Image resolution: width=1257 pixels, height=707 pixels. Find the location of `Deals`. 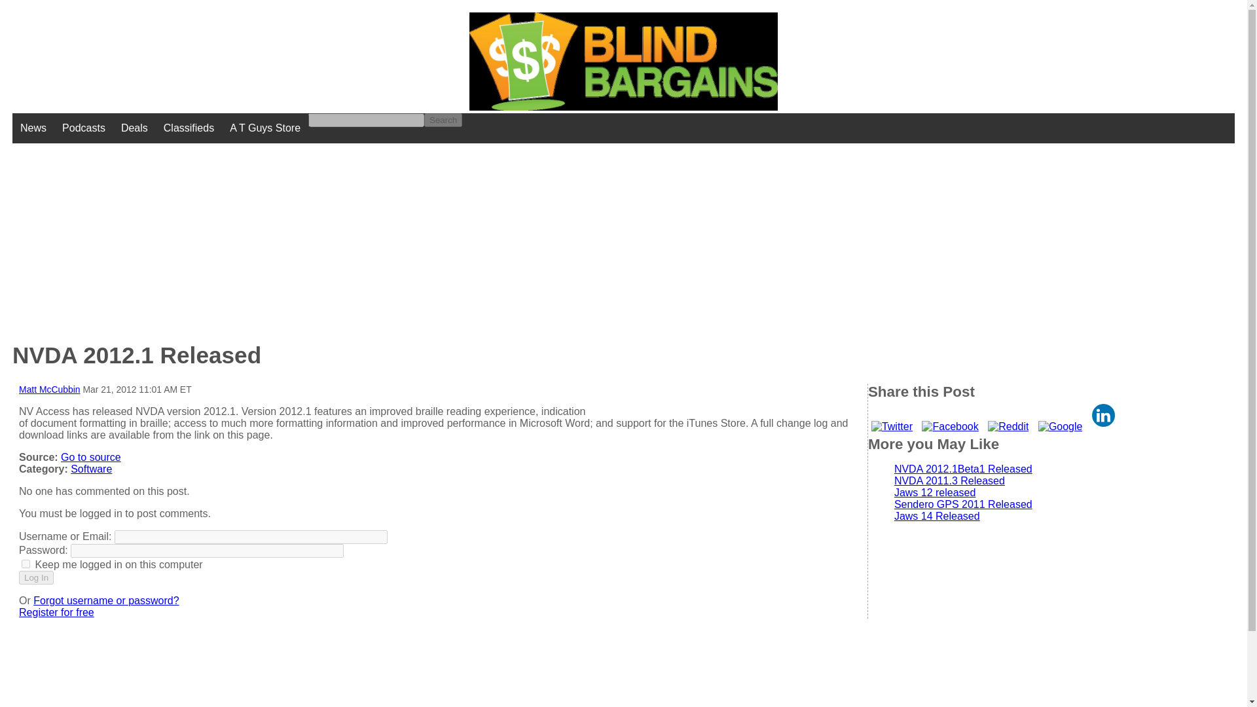

Deals is located at coordinates (134, 128).